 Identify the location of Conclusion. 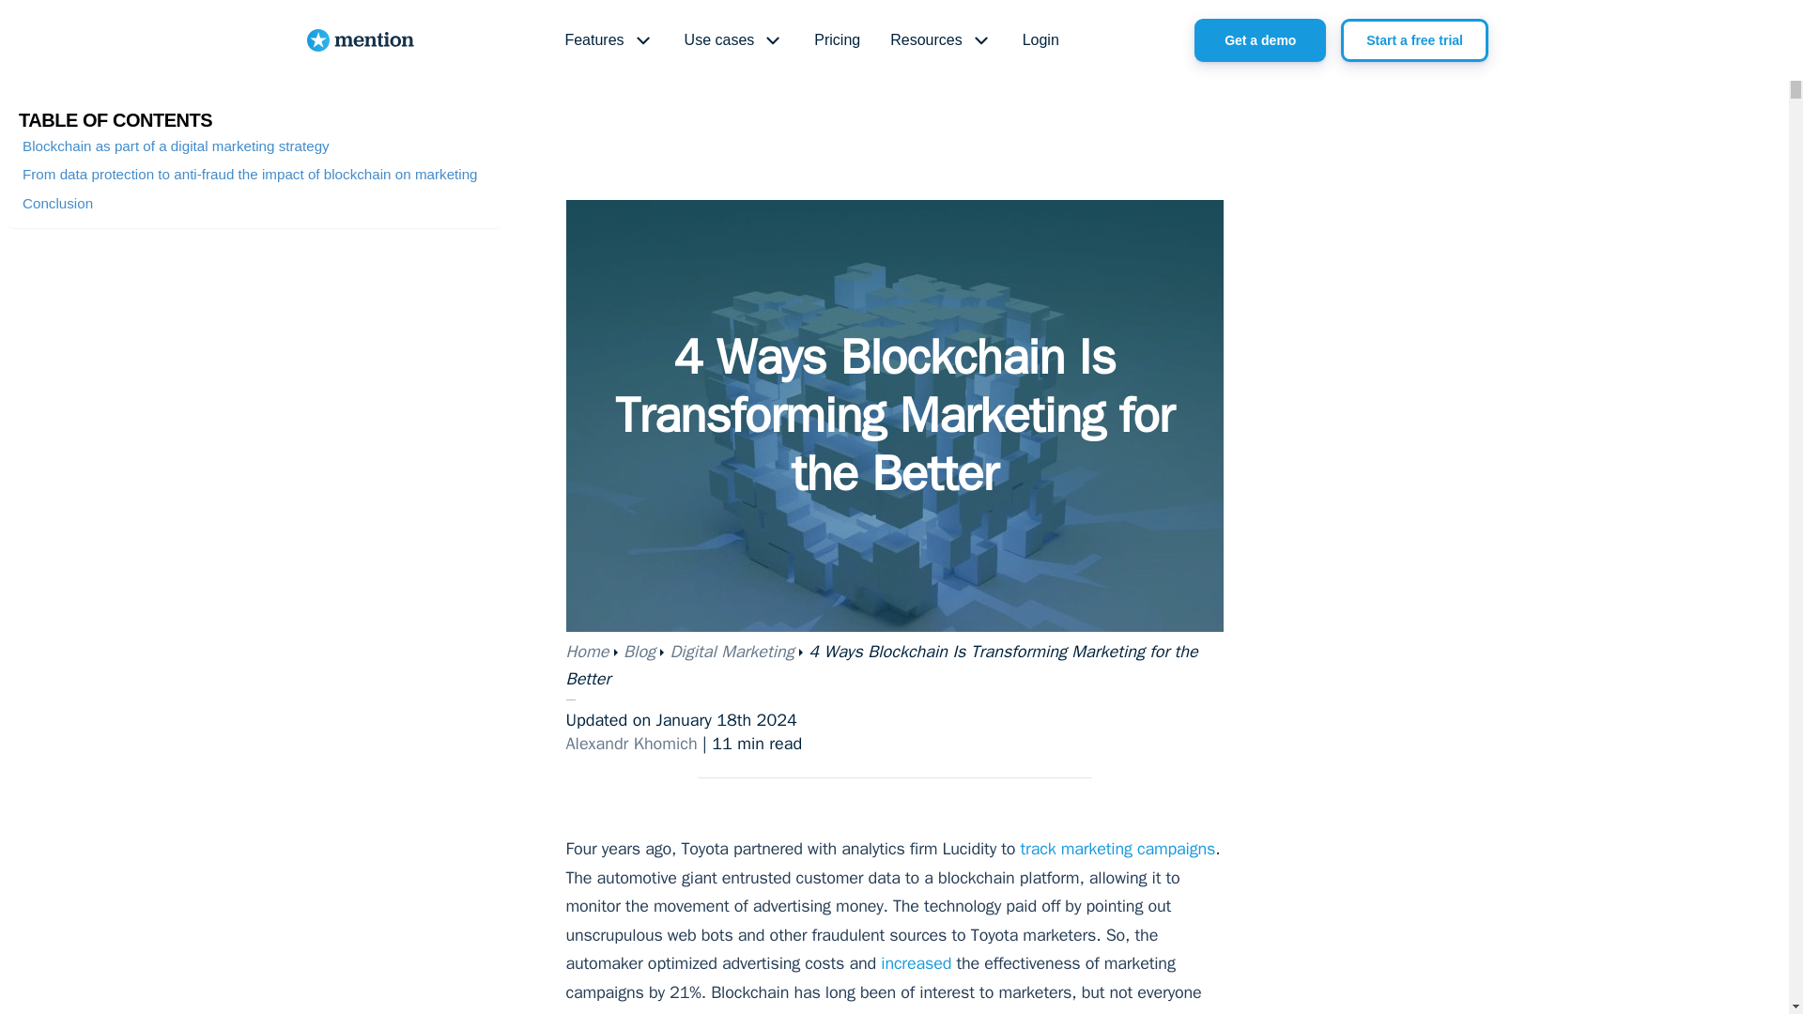
(57, 203).